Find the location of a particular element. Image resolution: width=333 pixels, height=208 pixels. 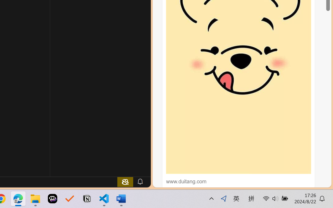

copilot-notconnected, Copilot error (click for details) is located at coordinates (125, 181).